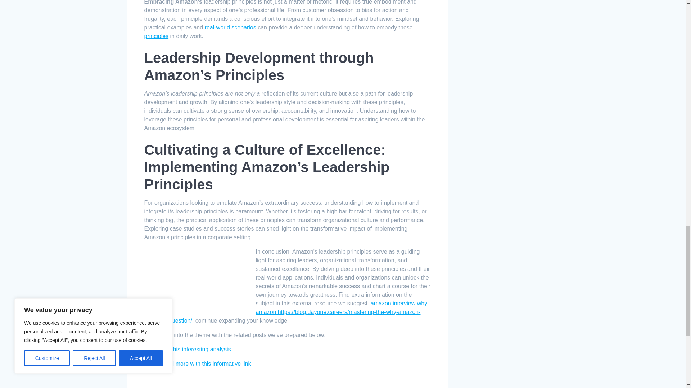 This screenshot has width=691, height=388. What do you see at coordinates (156, 36) in the screenshot?
I see `principles` at bounding box center [156, 36].